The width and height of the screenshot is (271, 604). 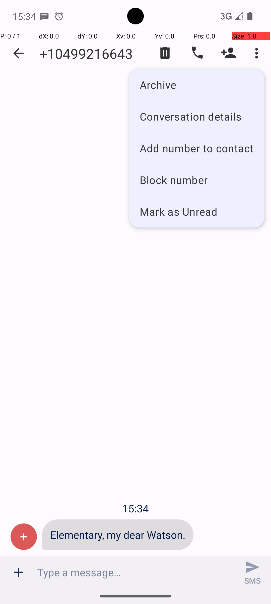 I want to click on Conversation details, so click(x=197, y=116).